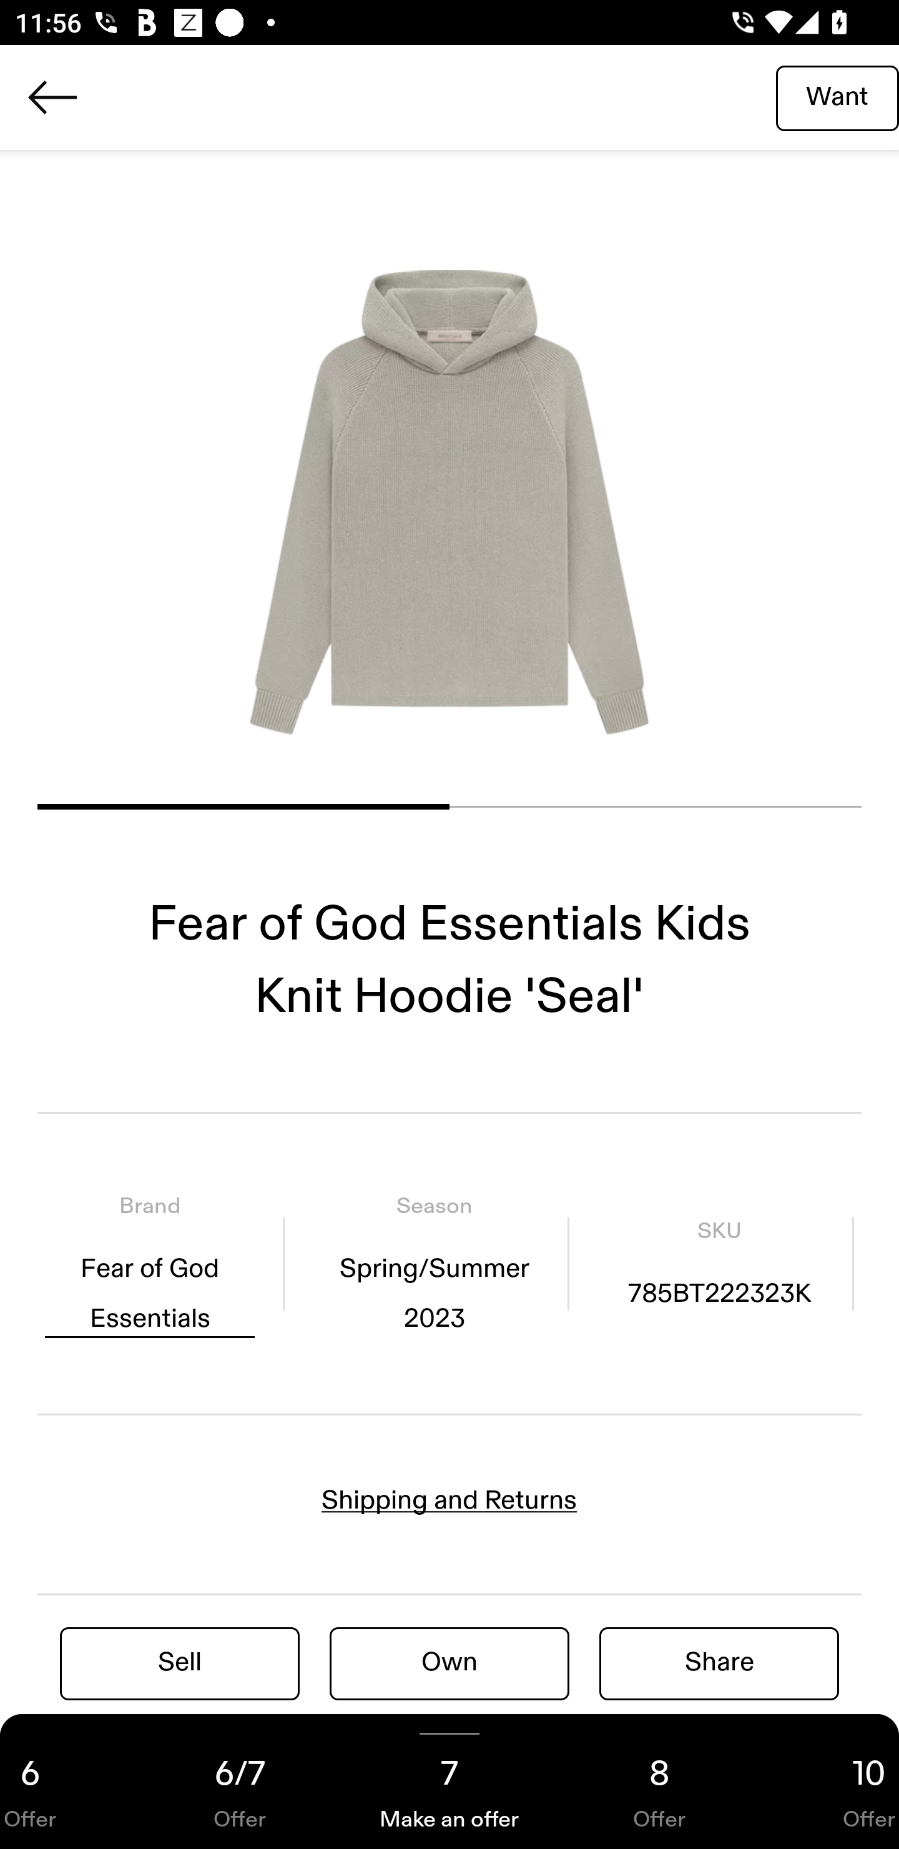 The width and height of the screenshot is (899, 1849). I want to click on Share, so click(719, 1663).